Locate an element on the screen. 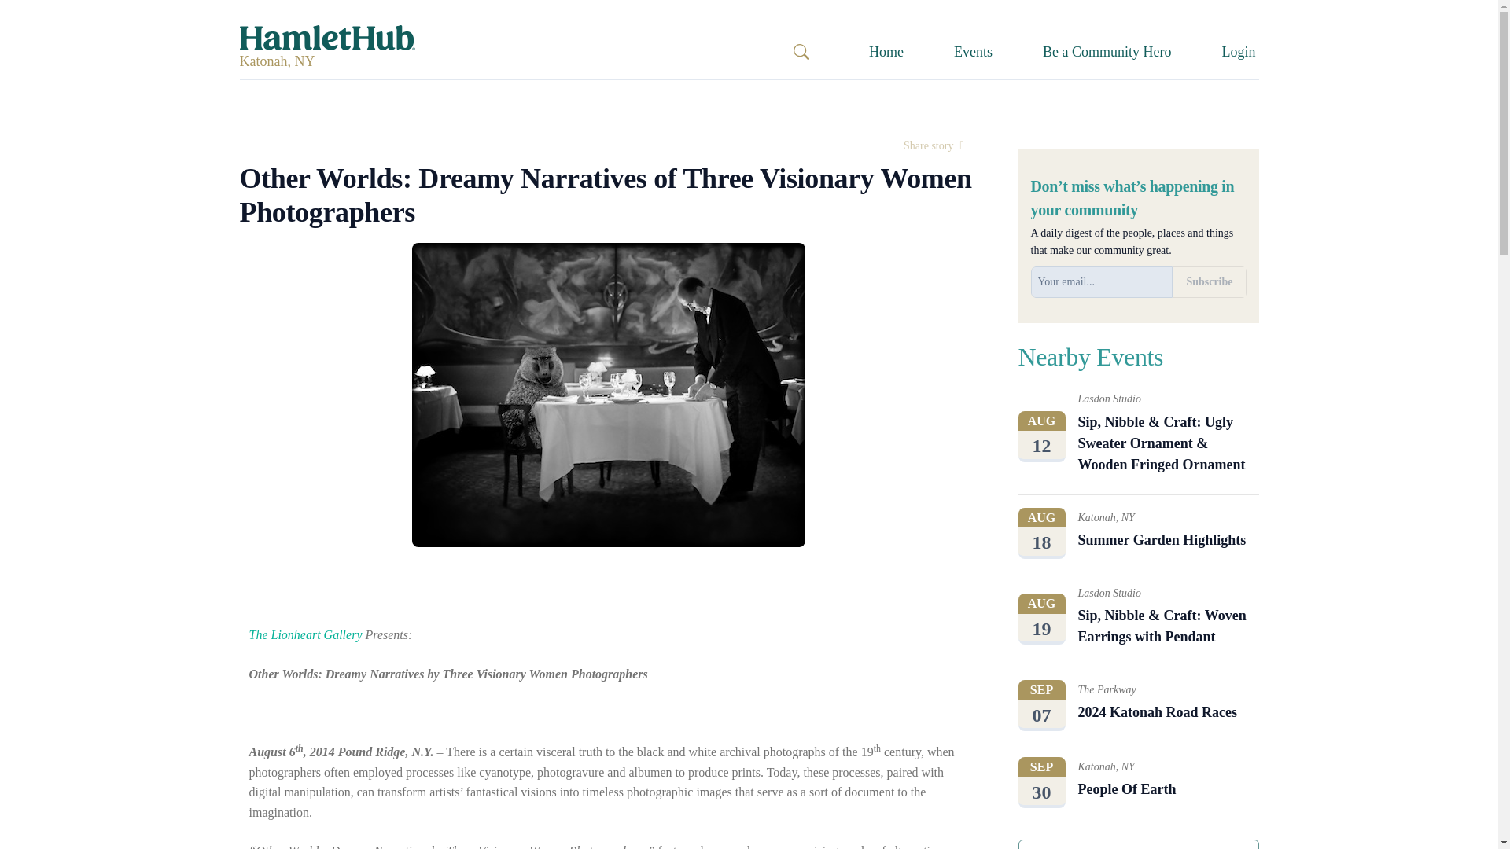 The image size is (1510, 849). The Lionheart Gallery is located at coordinates (305, 635).